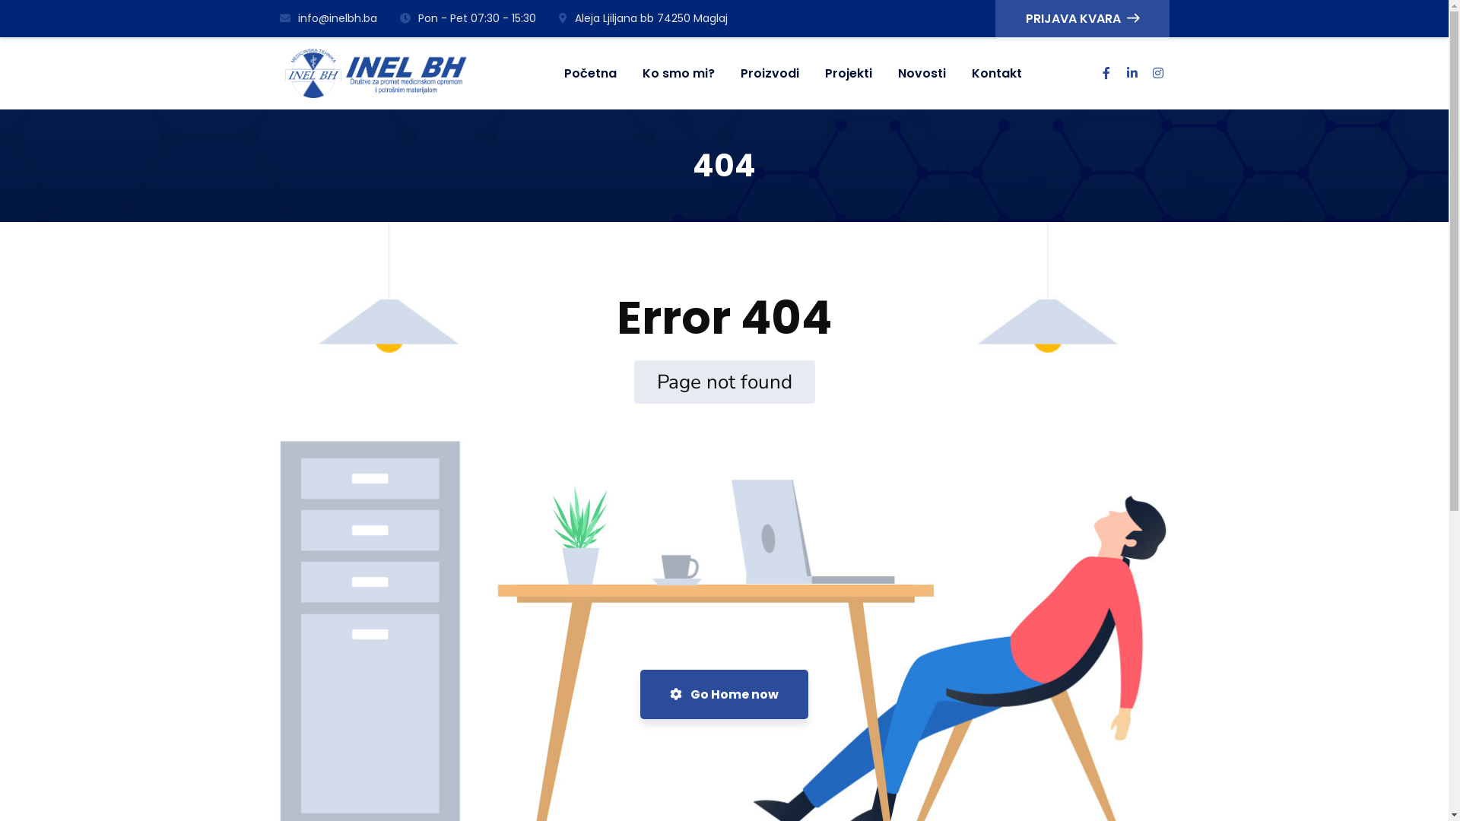  What do you see at coordinates (376, 72) in the screenshot?
I see `Inel BH d.o.o. Maglaj` at bounding box center [376, 72].